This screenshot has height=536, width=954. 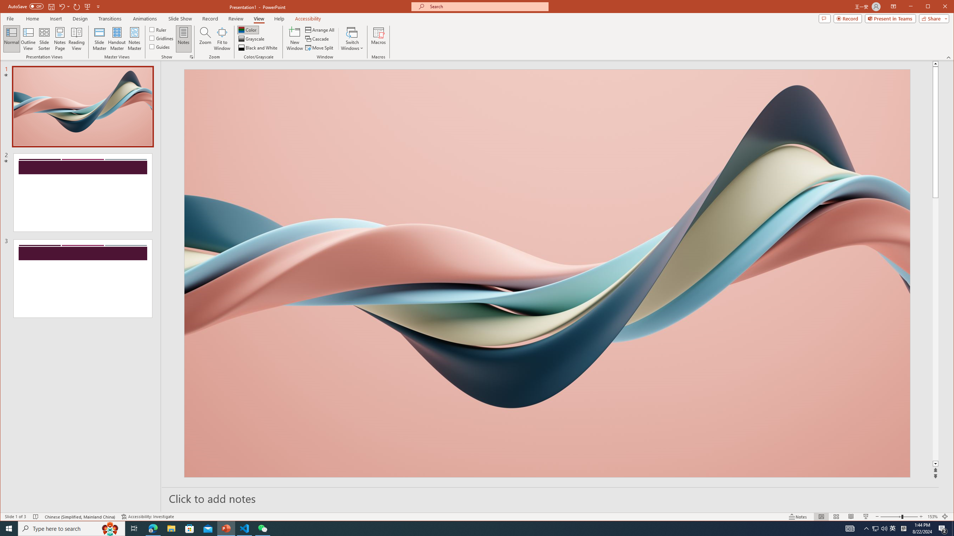 I want to click on Color, so click(x=248, y=30).